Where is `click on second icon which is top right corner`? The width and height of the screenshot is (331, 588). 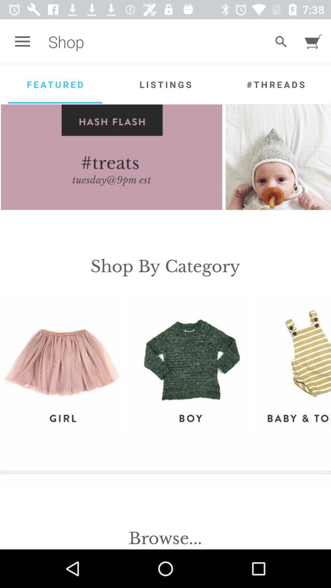
click on second icon which is top right corner is located at coordinates (314, 42).